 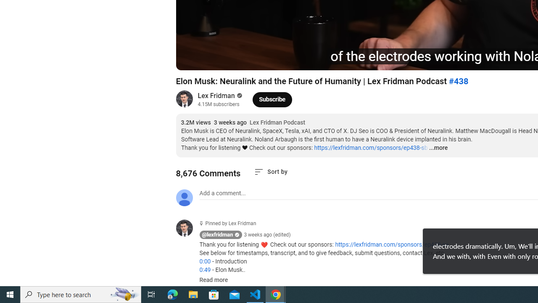 What do you see at coordinates (214, 280) in the screenshot?
I see `Read more` at bounding box center [214, 280].